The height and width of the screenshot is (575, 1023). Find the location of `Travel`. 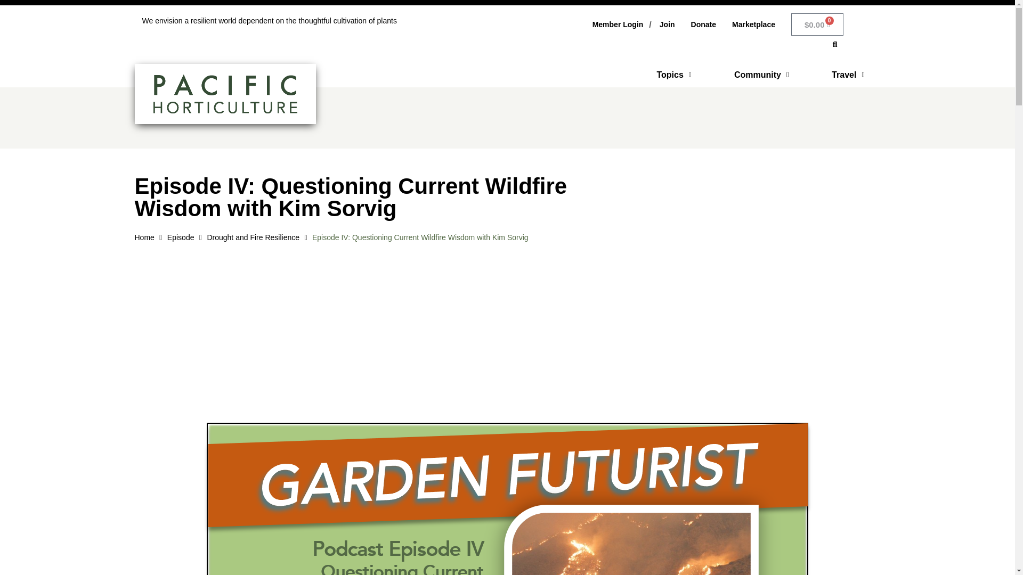

Travel is located at coordinates (847, 75).